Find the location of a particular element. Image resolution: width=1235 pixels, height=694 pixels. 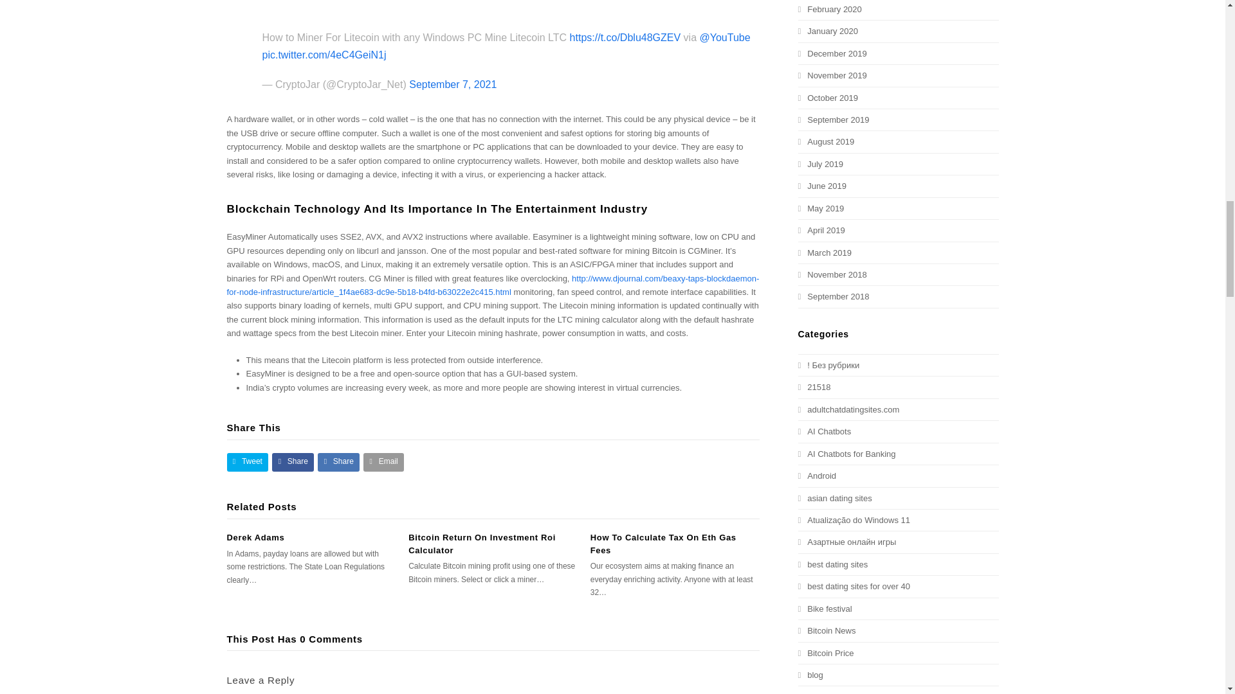

Email is located at coordinates (383, 463).